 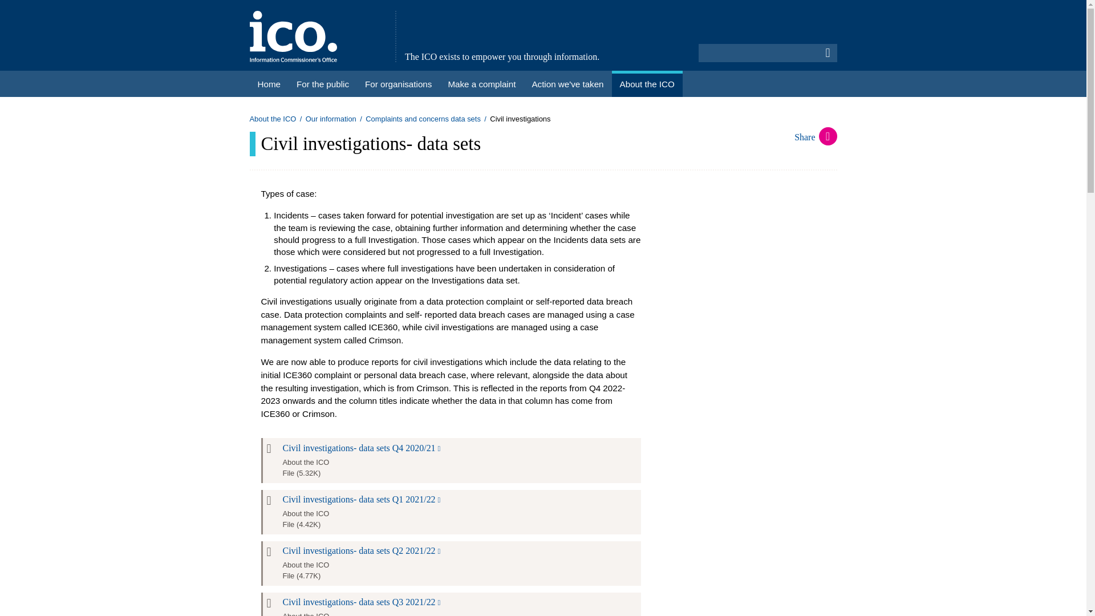 What do you see at coordinates (828, 52) in the screenshot?
I see `Search` at bounding box center [828, 52].